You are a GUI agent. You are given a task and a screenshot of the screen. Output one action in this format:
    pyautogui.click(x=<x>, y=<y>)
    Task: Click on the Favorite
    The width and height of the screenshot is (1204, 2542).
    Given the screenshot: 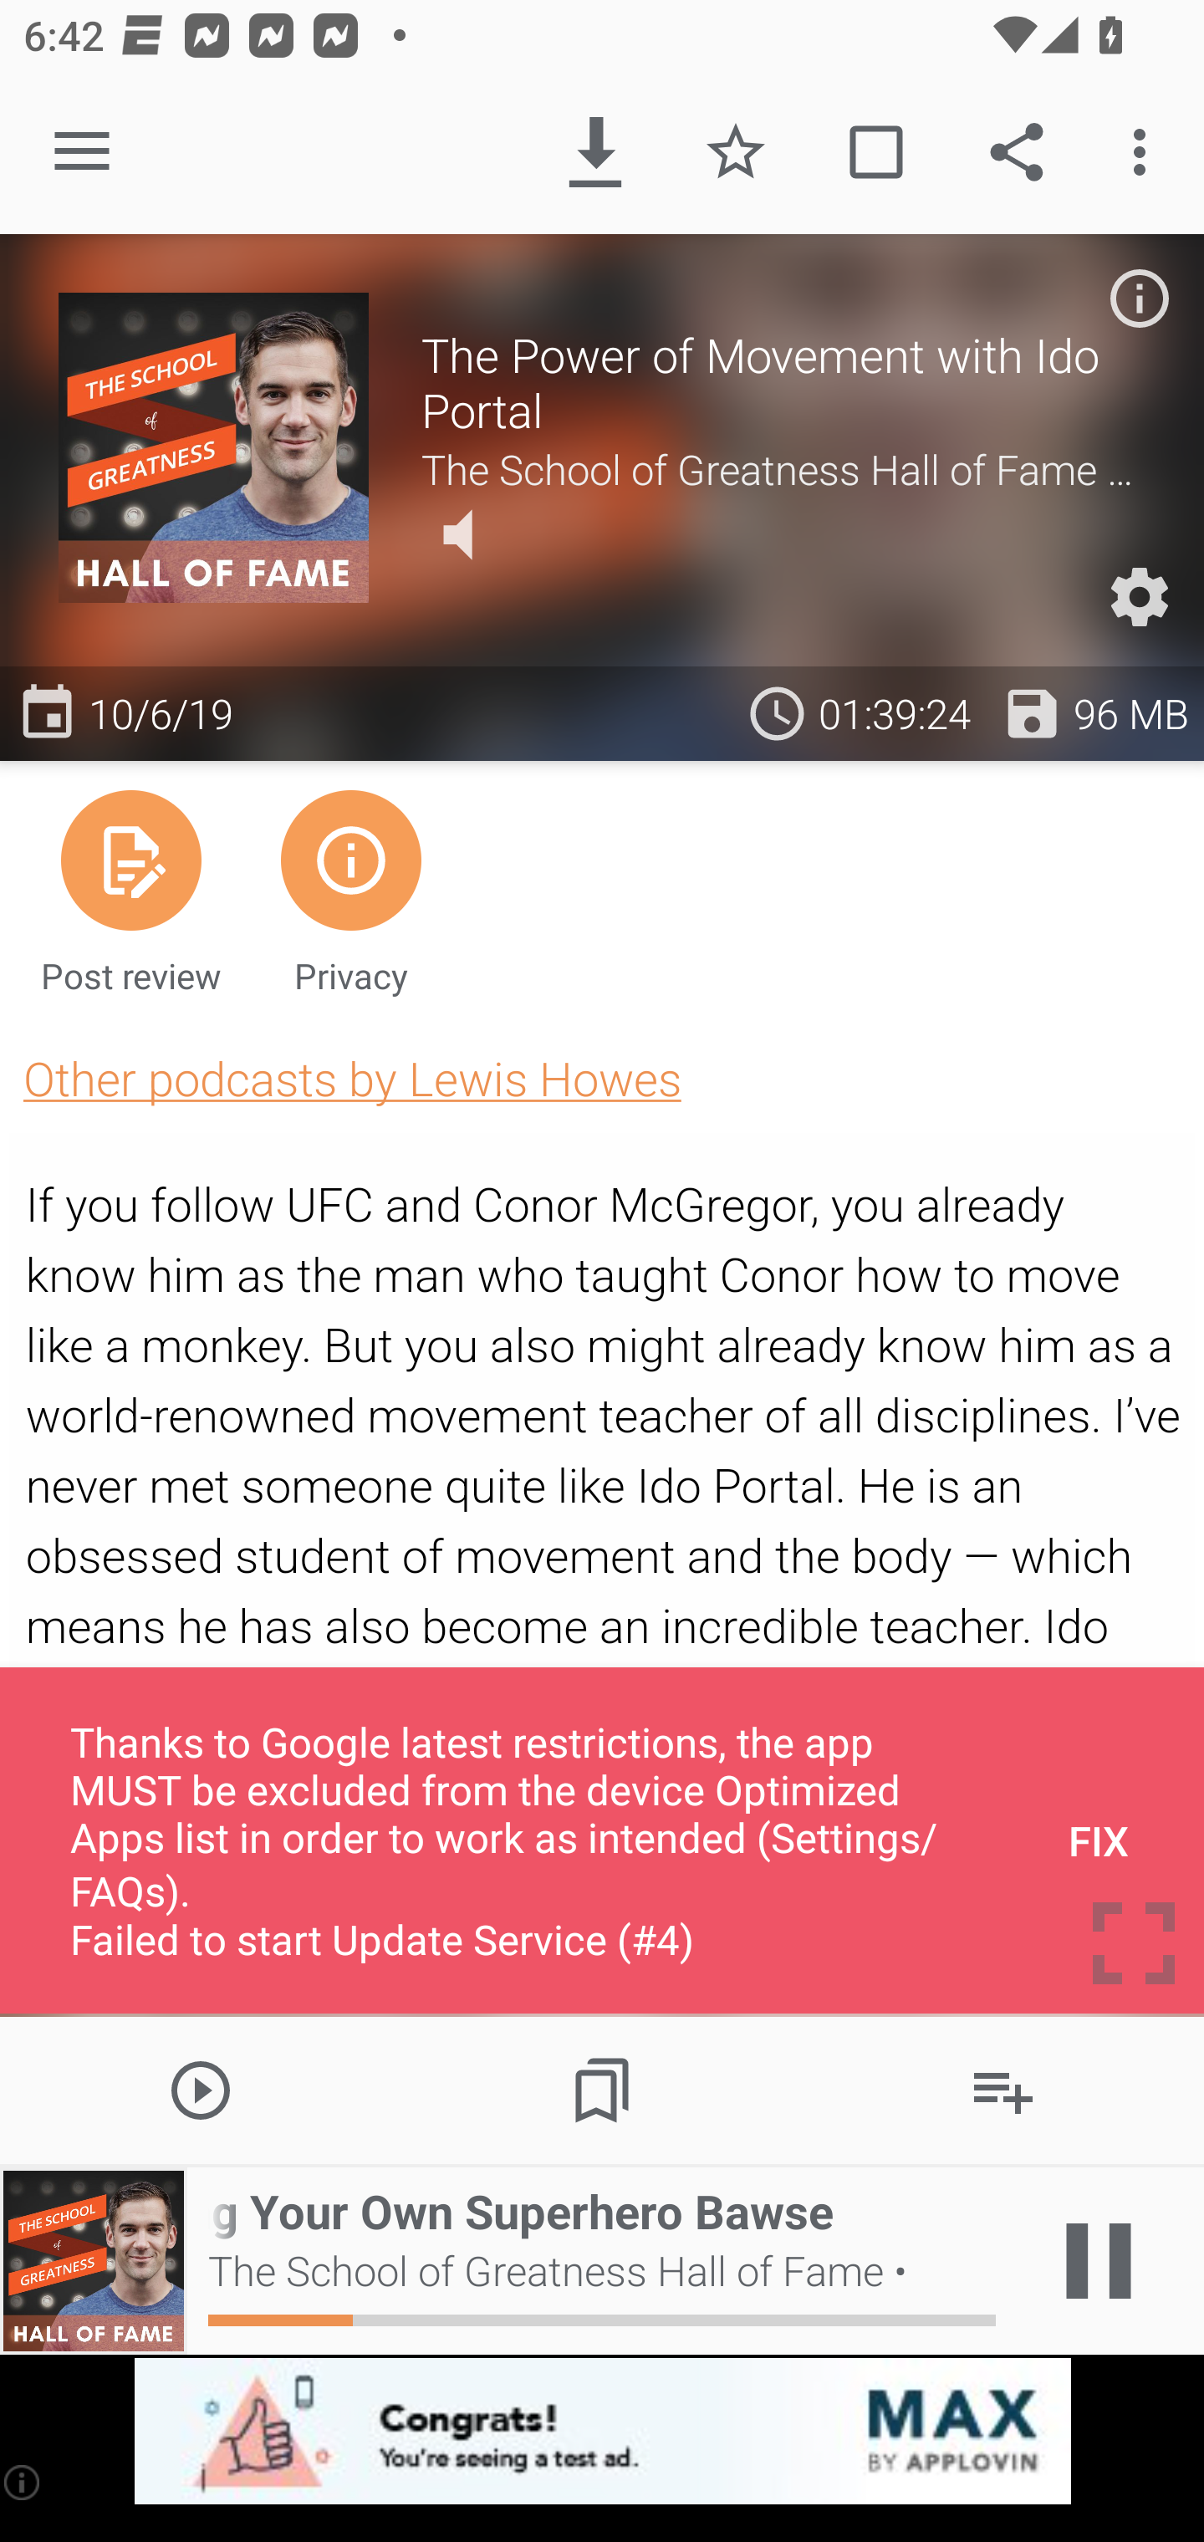 What is the action you would take?
    pyautogui.click(x=736, y=152)
    